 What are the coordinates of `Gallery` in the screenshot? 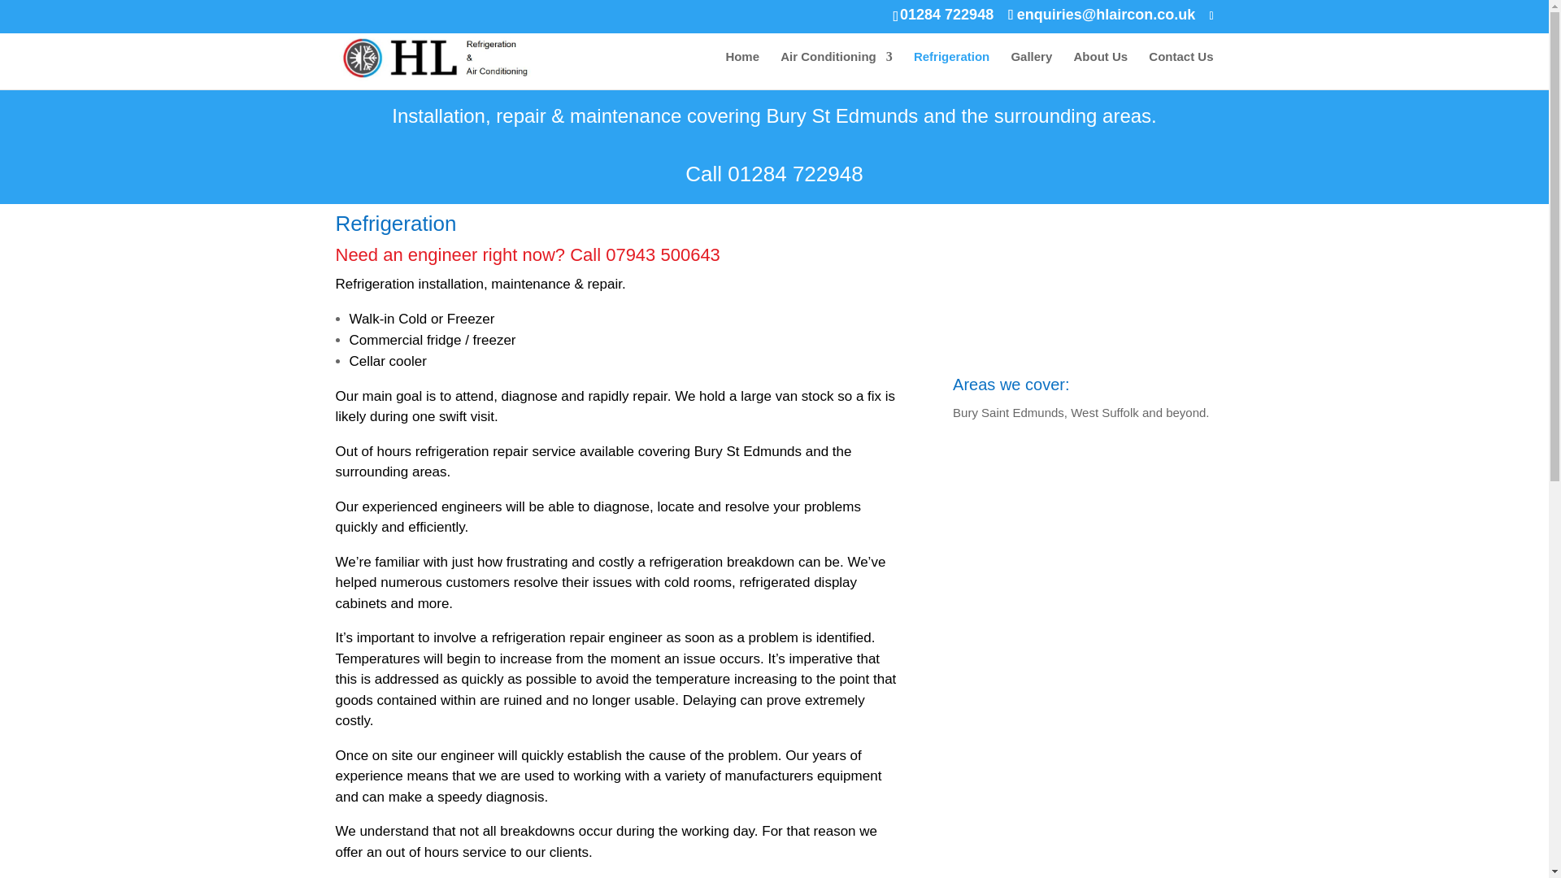 It's located at (1031, 70).